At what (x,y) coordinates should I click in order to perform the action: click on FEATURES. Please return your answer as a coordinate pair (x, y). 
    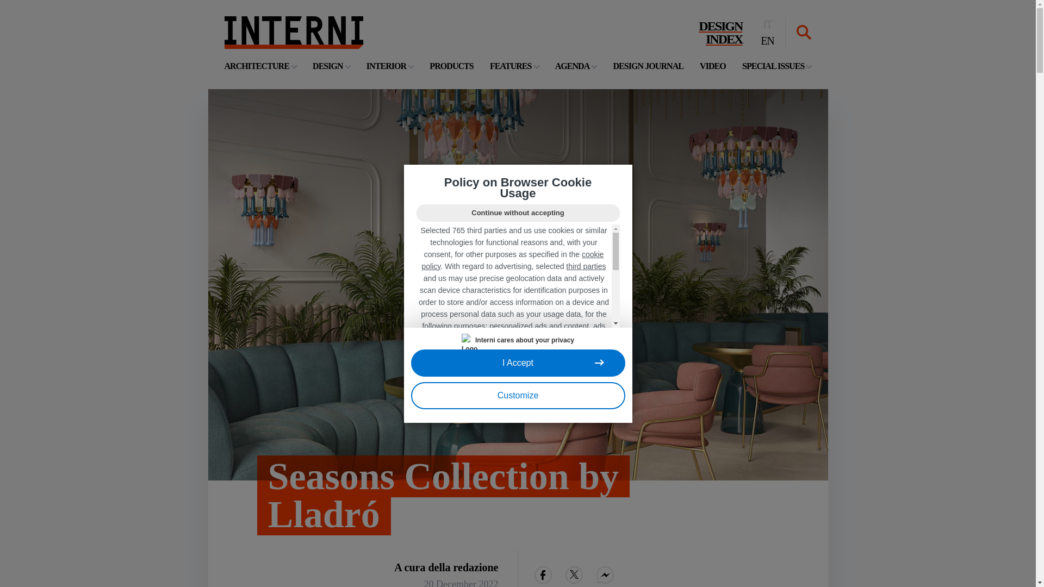
    Looking at the image, I should click on (720, 33).